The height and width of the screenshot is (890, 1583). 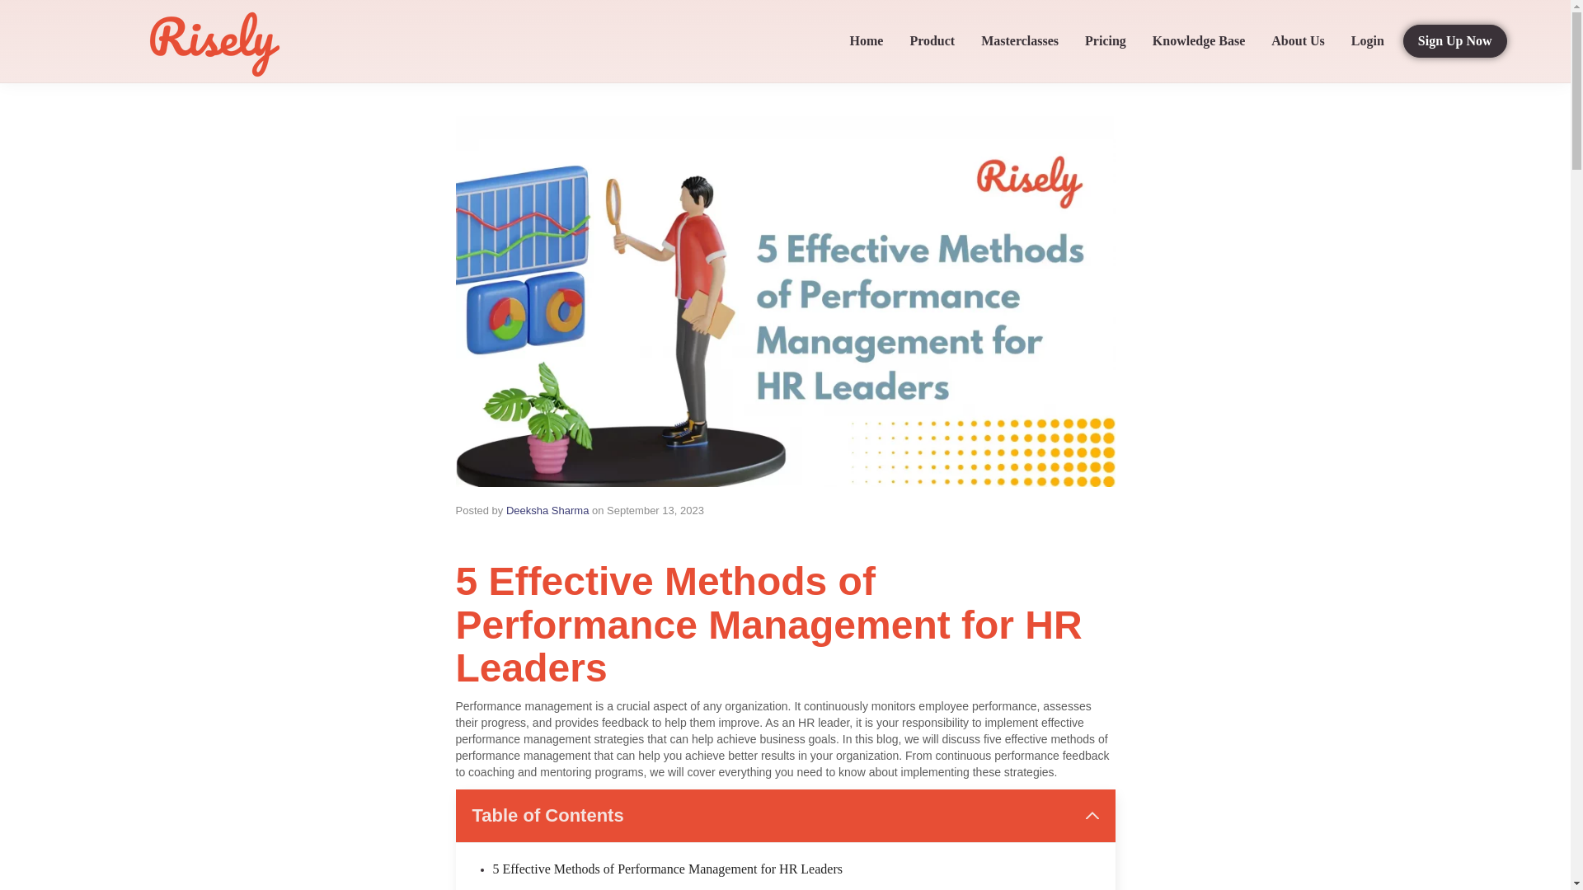 What do you see at coordinates (547, 511) in the screenshot?
I see `Deeksha Sharma` at bounding box center [547, 511].